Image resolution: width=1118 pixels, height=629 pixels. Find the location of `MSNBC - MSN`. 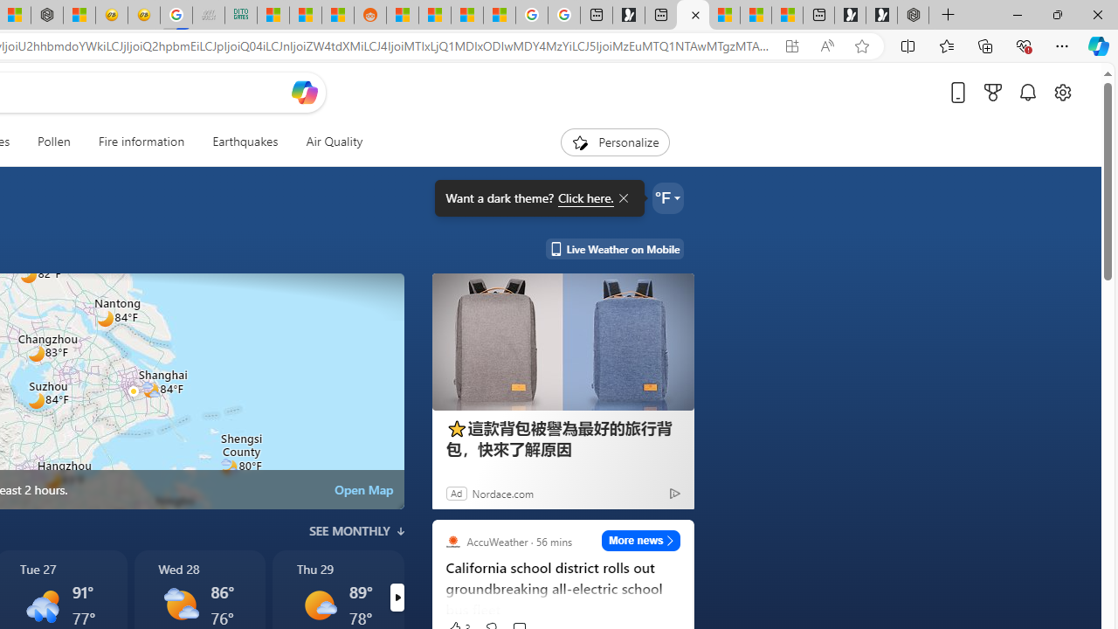

MSNBC - MSN is located at coordinates (273, 16).